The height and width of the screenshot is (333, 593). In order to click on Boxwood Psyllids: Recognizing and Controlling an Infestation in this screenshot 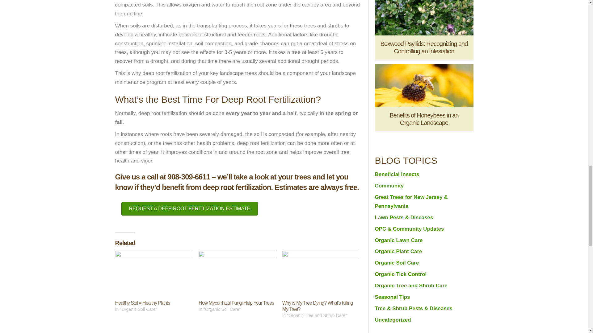, I will do `click(424, 47)`.